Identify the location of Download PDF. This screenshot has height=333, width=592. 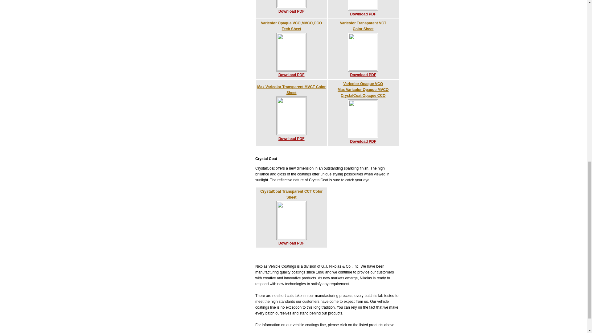
(291, 11).